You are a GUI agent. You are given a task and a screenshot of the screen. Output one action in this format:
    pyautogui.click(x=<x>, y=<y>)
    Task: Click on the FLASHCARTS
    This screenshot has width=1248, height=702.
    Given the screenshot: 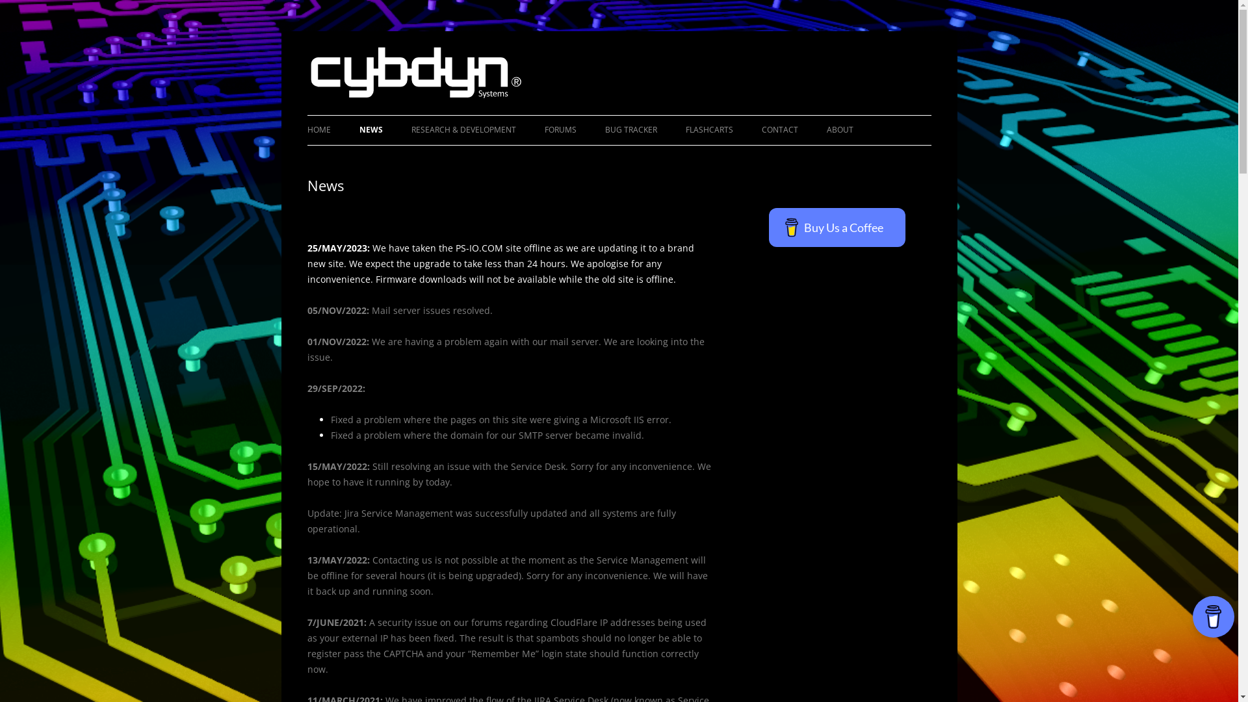 What is the action you would take?
    pyautogui.click(x=708, y=130)
    